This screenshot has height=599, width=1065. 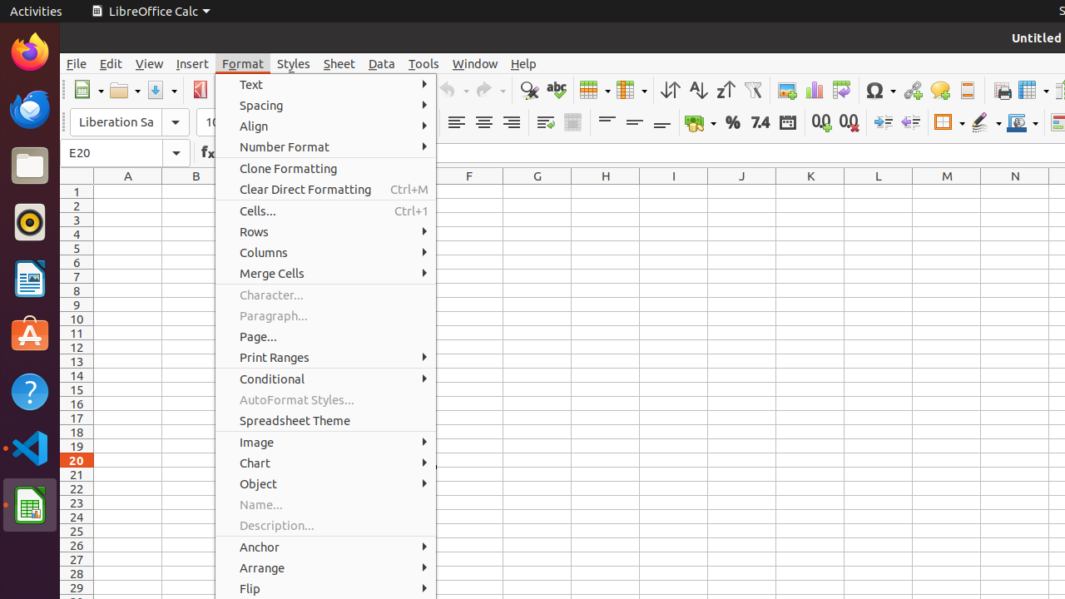 What do you see at coordinates (546, 123) in the screenshot?
I see `Wrap Text` at bounding box center [546, 123].